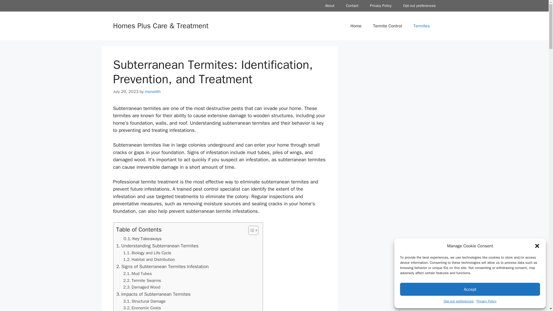 Image resolution: width=553 pixels, height=311 pixels. Describe the element at coordinates (153, 92) in the screenshot. I see `View all posts by monolith` at that location.